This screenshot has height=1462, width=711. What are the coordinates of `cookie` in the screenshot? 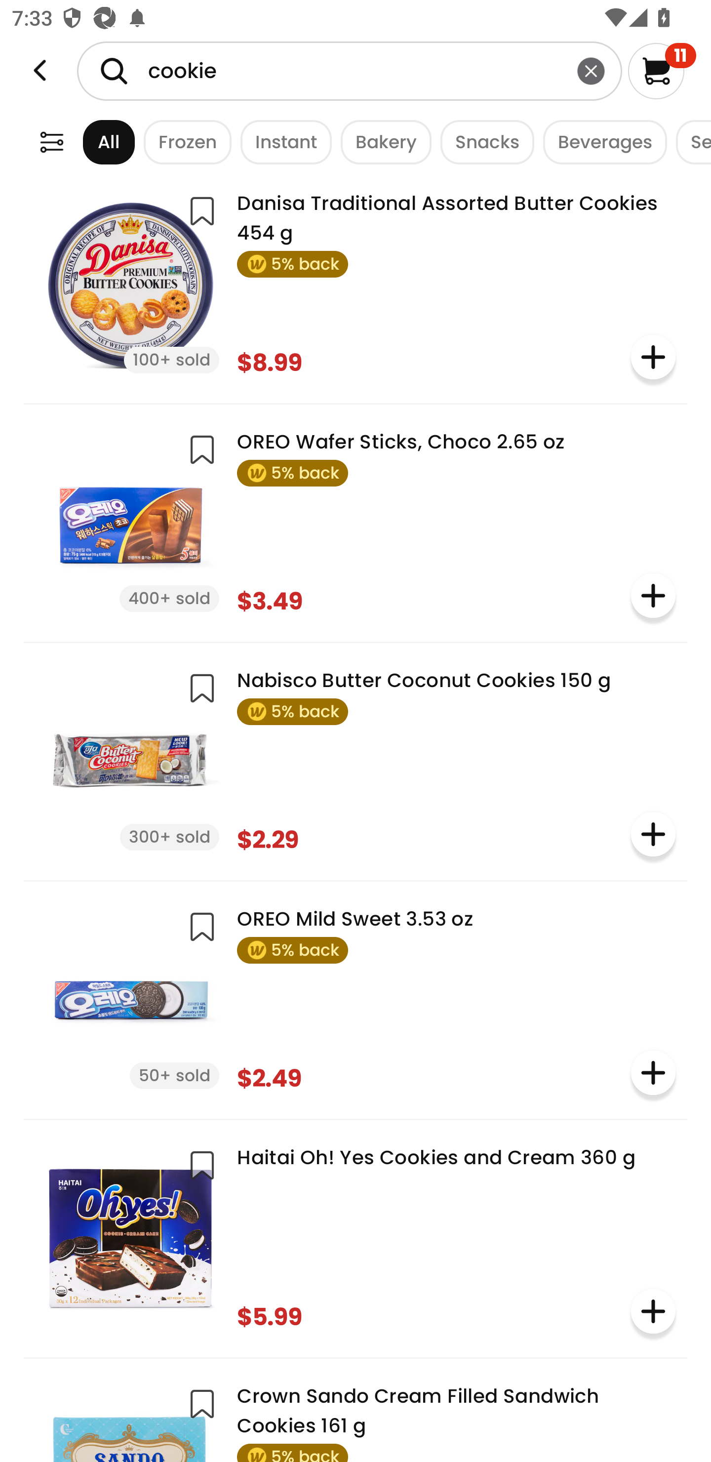 It's located at (350, 71).